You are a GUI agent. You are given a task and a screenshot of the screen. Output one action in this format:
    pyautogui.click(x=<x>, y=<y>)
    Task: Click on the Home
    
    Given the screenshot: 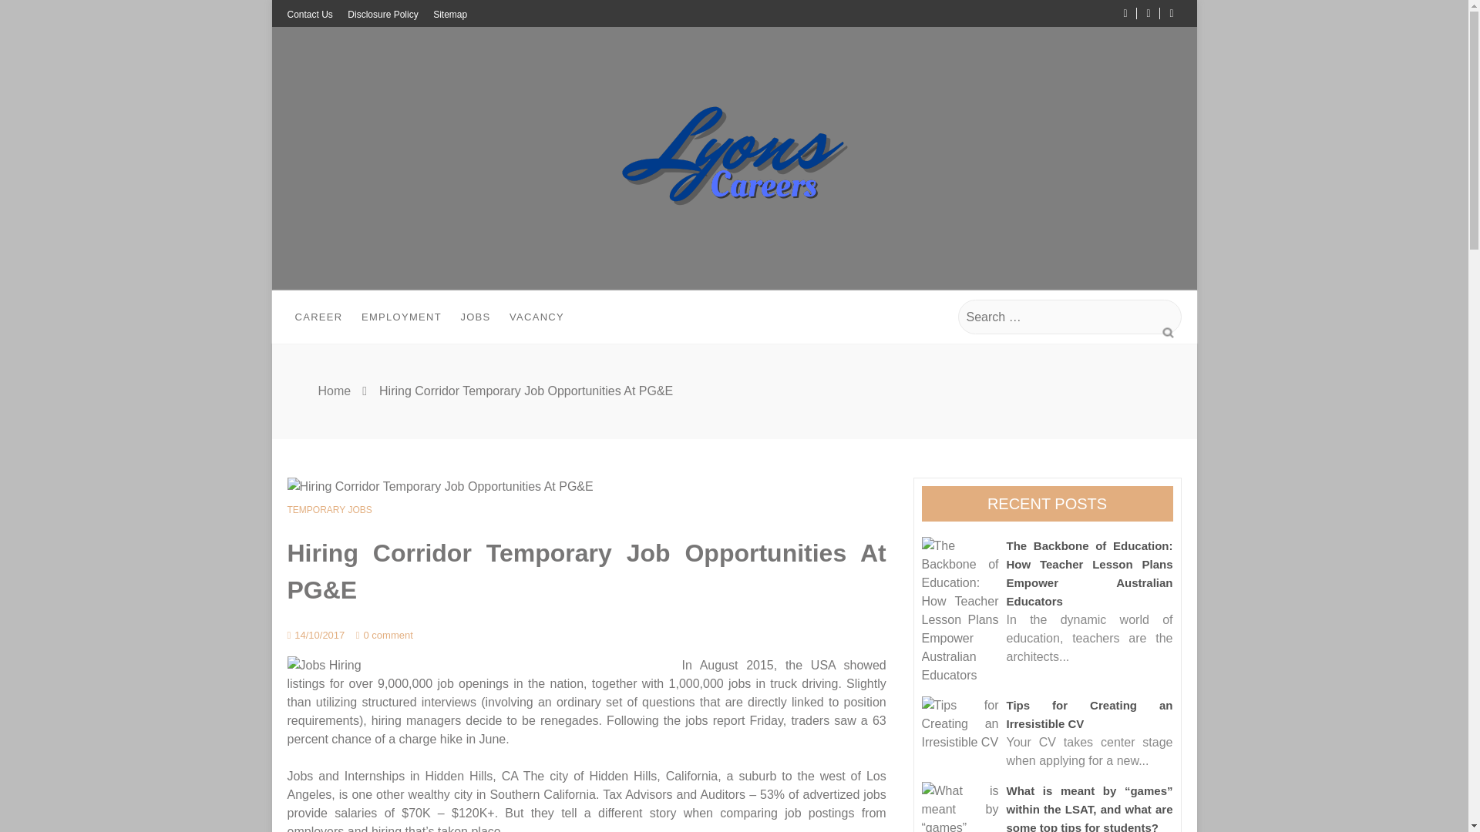 What is the action you would take?
    pyautogui.click(x=335, y=391)
    